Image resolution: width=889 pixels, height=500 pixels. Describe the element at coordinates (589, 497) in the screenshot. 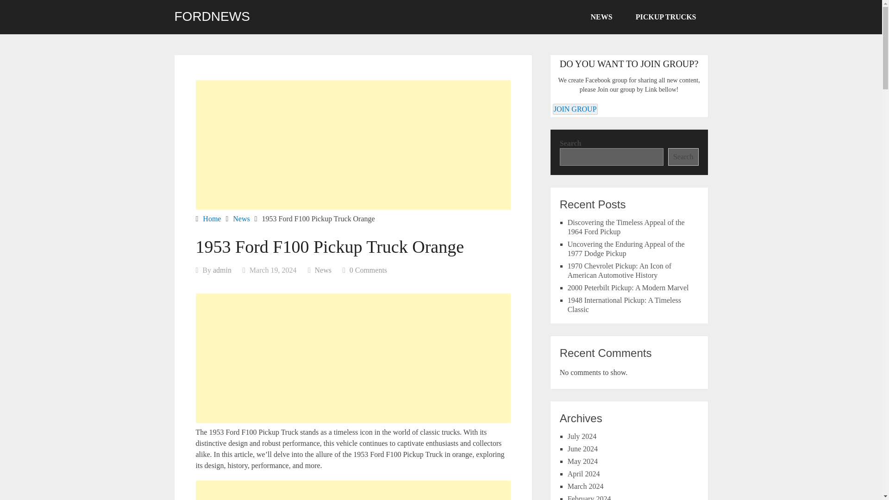

I see `February 2024` at that location.